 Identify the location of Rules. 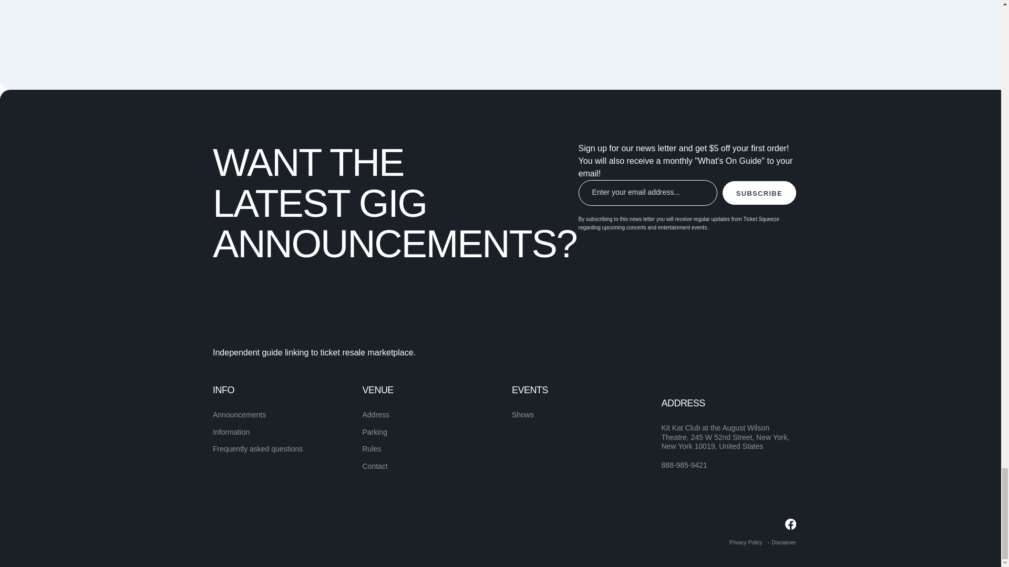
(372, 448).